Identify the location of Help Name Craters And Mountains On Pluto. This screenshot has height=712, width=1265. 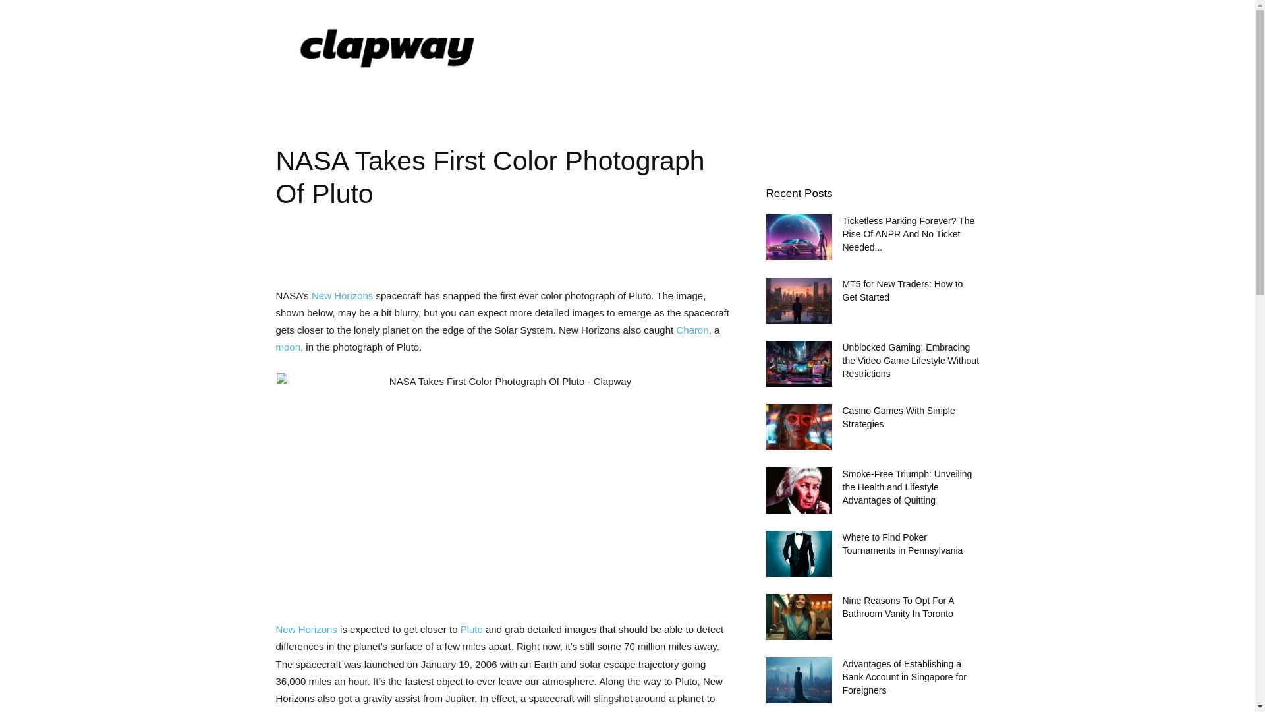
(472, 629).